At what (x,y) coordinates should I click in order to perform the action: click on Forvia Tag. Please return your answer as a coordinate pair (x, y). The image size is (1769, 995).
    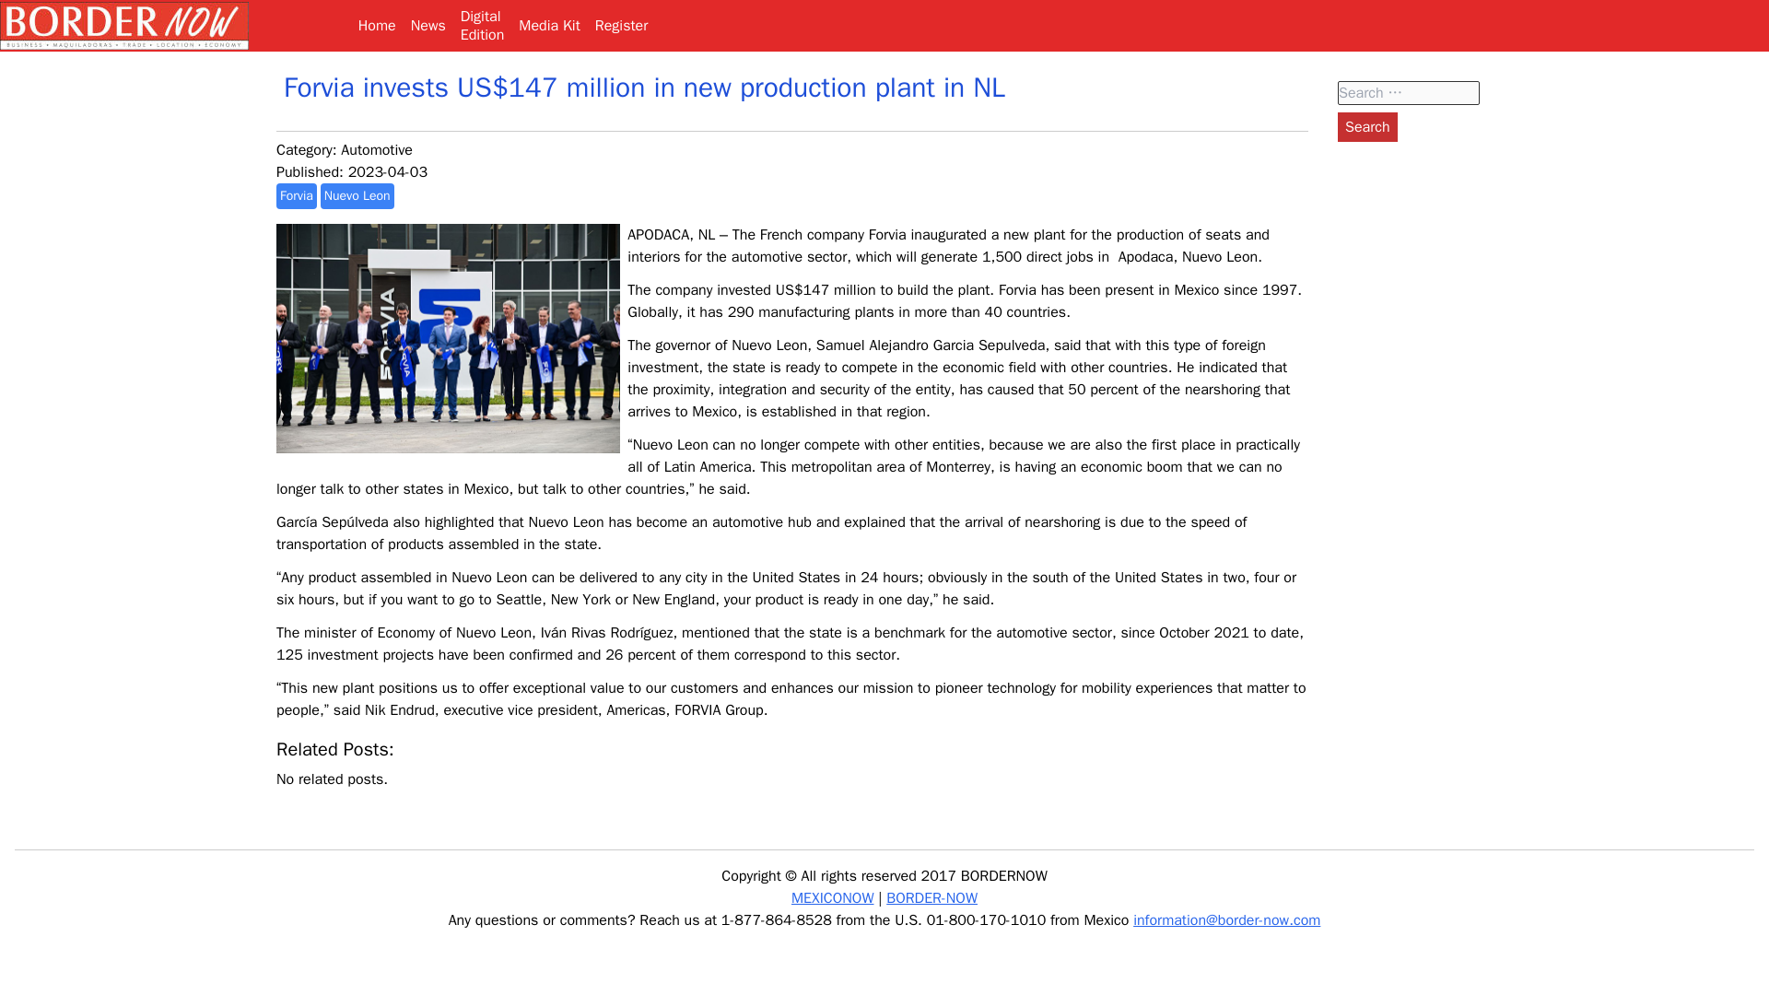
    Looking at the image, I should click on (296, 195).